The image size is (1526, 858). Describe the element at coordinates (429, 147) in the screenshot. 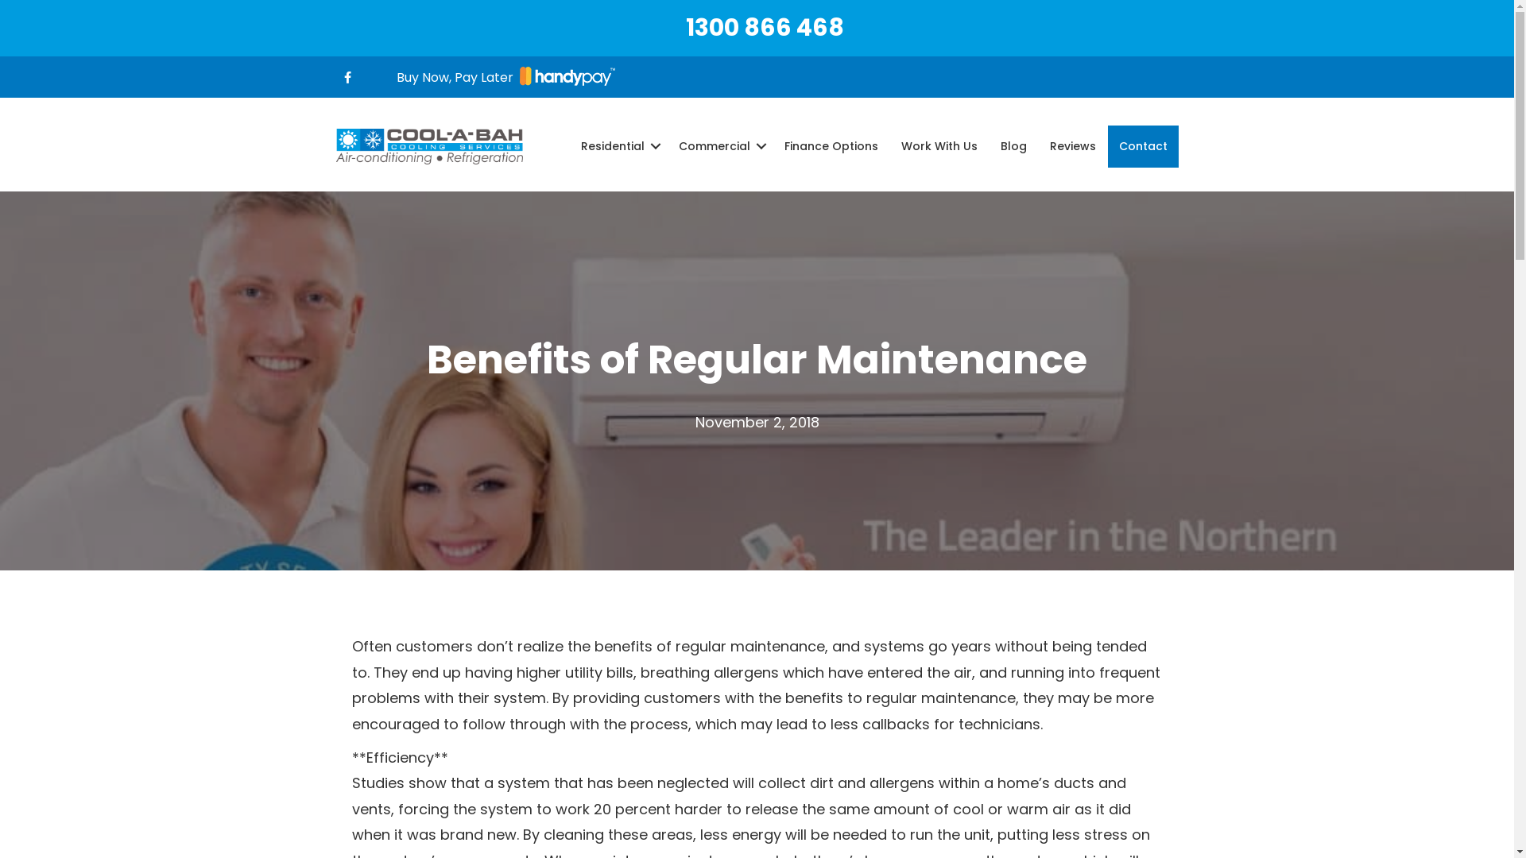

I see `logo` at that location.